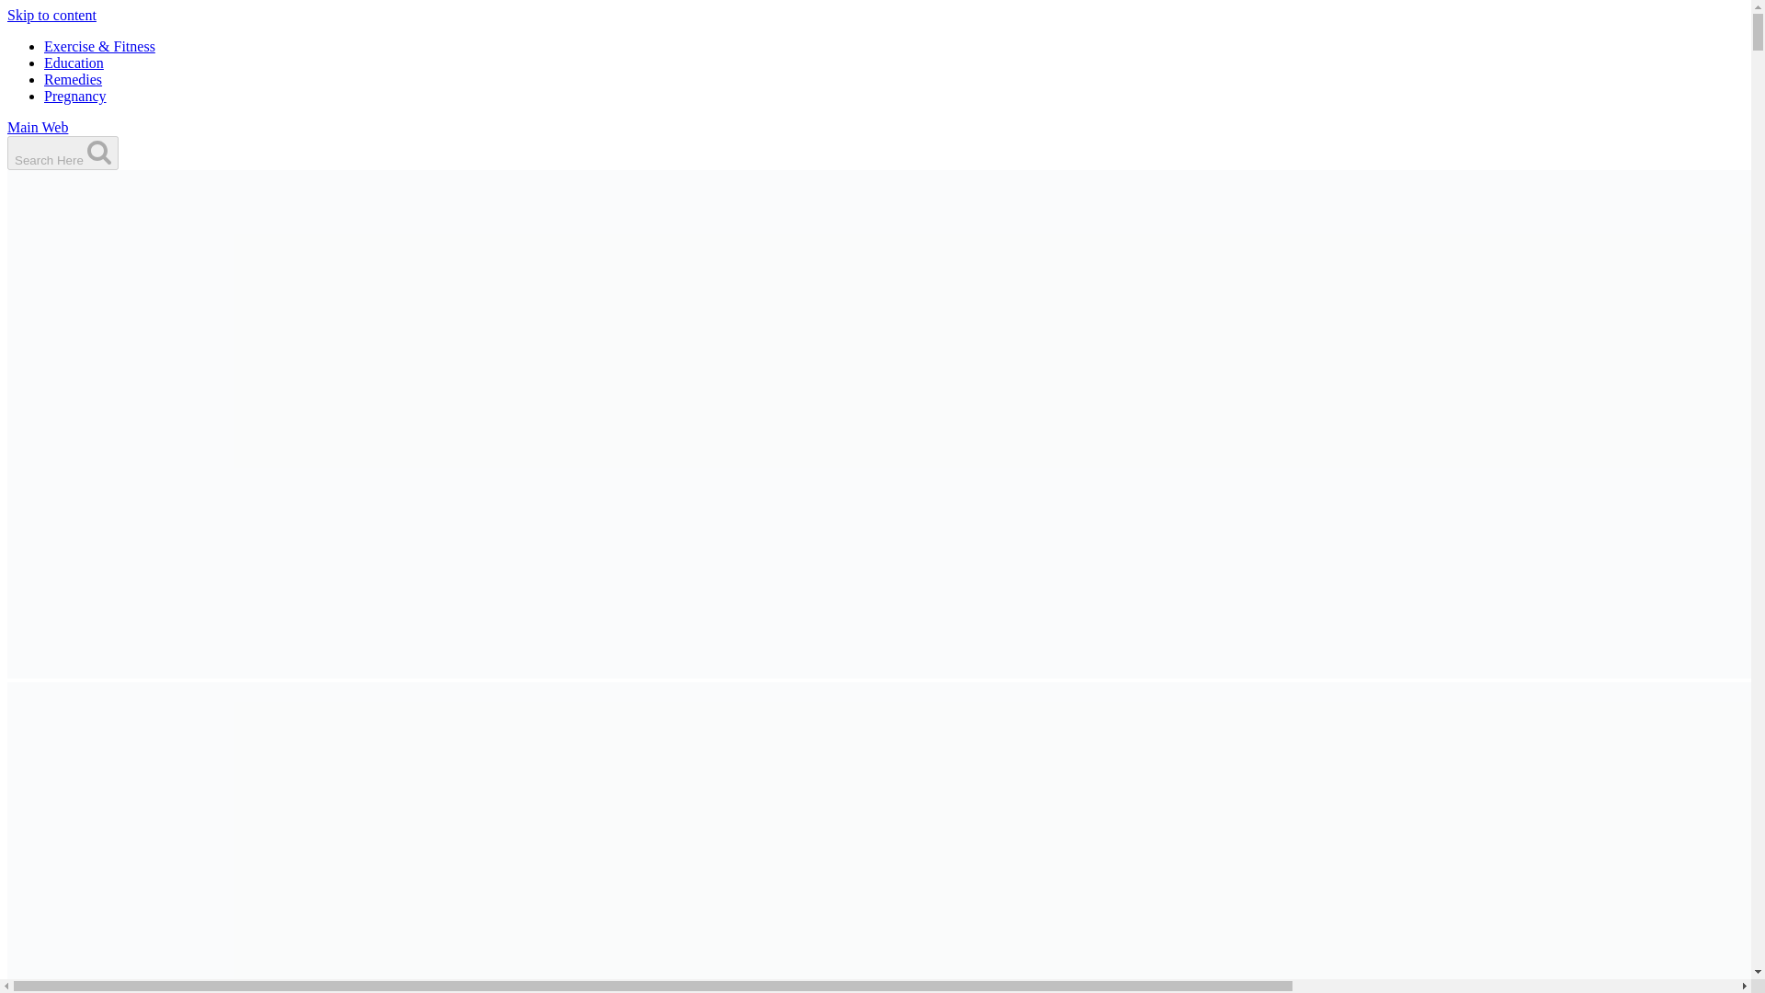 This screenshot has width=1765, height=993. I want to click on Search Here Search, so click(63, 153).